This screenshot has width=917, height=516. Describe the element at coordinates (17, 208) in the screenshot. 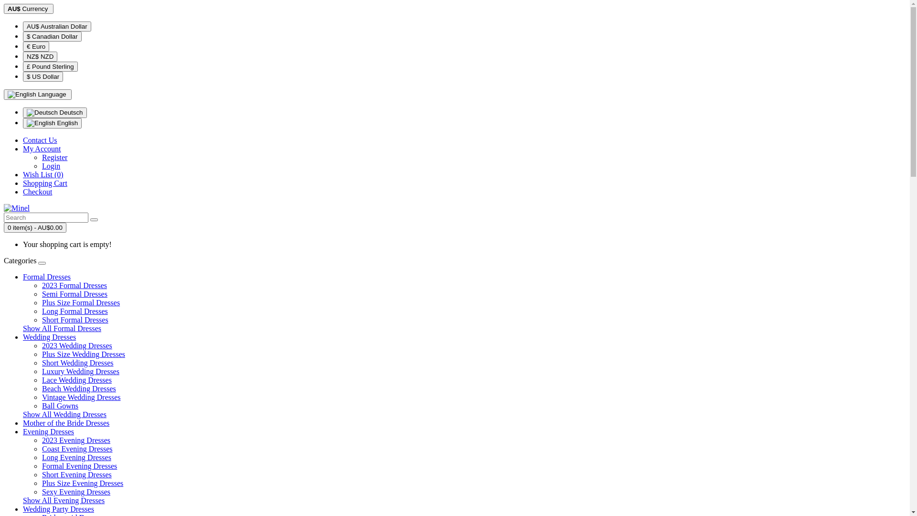

I see `Minel` at that location.